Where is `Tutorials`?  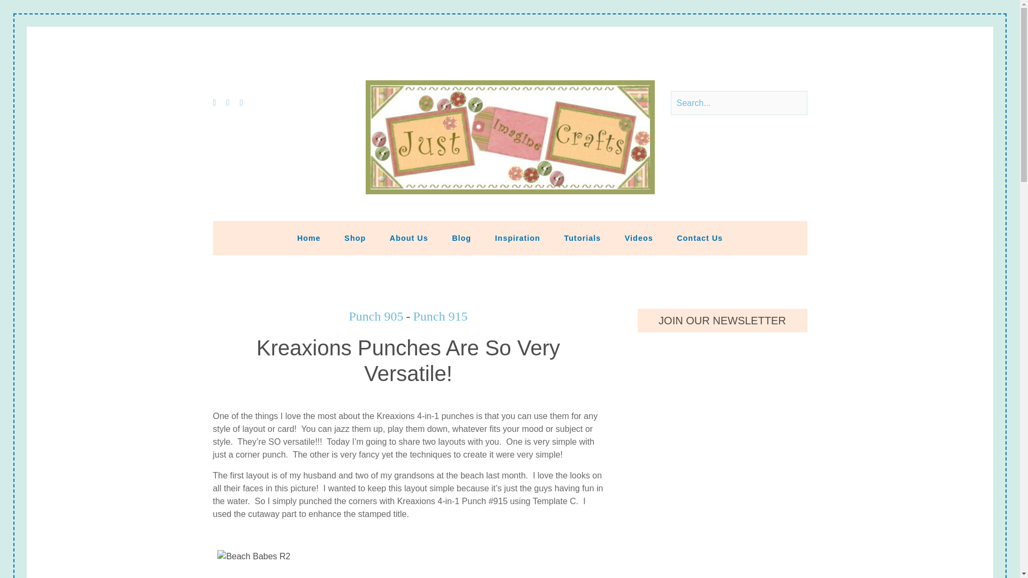 Tutorials is located at coordinates (583, 238).